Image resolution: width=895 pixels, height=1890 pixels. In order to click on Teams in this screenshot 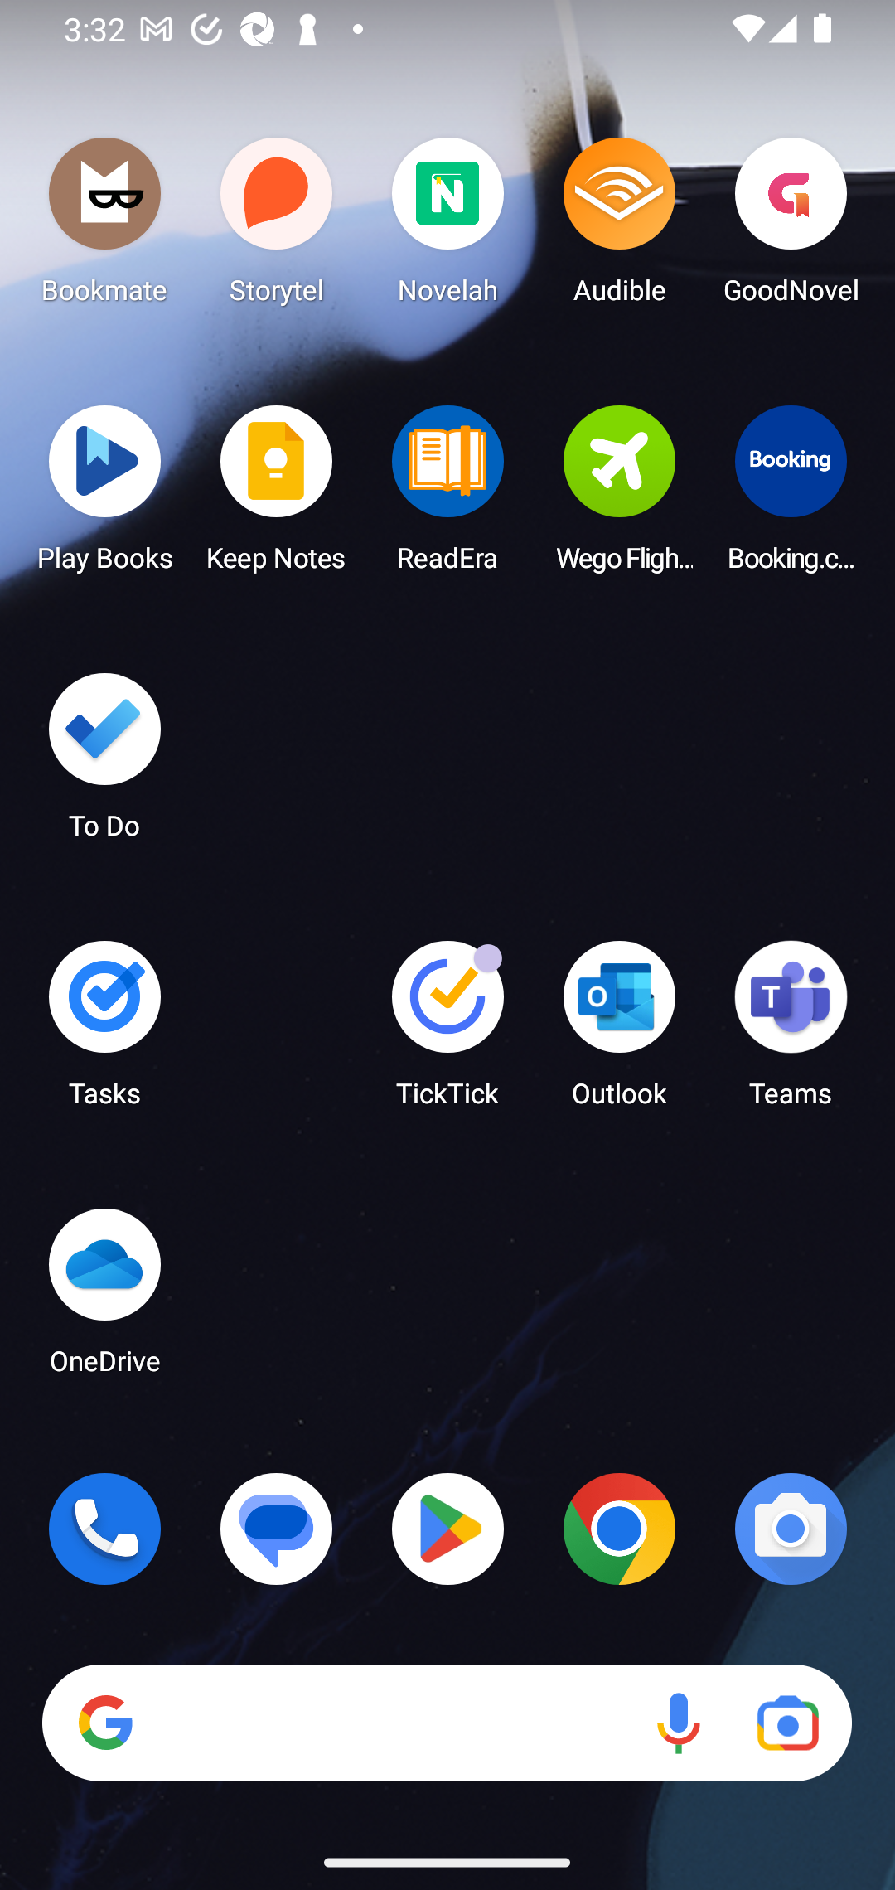, I will do `click(791, 1031)`.